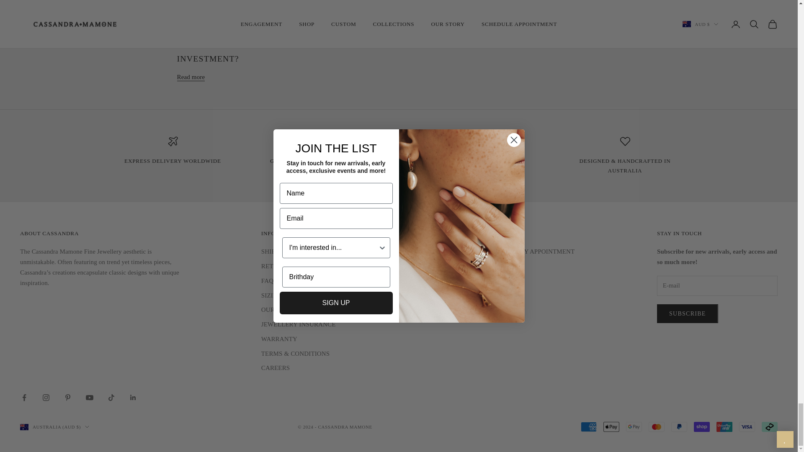 This screenshot has height=452, width=804. What do you see at coordinates (625, 165) in the screenshot?
I see `THE CUSTOM PROCESS` at bounding box center [625, 165].